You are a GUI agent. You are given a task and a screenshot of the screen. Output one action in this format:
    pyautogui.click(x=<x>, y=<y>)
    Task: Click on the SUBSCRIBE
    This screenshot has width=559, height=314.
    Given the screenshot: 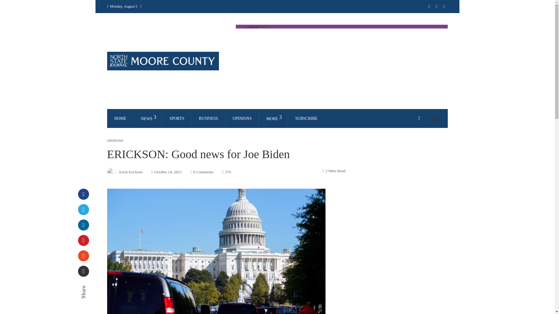 What is the action you would take?
    pyautogui.click(x=306, y=118)
    